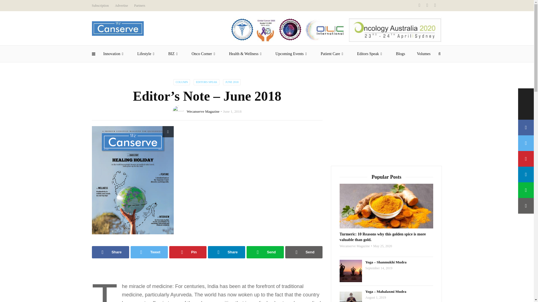 Image resolution: width=538 pixels, height=302 pixels. Describe the element at coordinates (386, 118) in the screenshot. I see `Advertisement` at that location.